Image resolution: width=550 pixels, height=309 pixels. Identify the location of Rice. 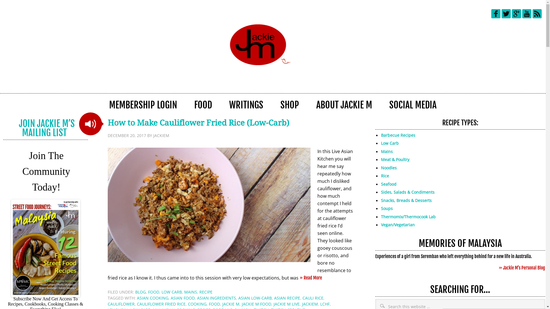
(385, 176).